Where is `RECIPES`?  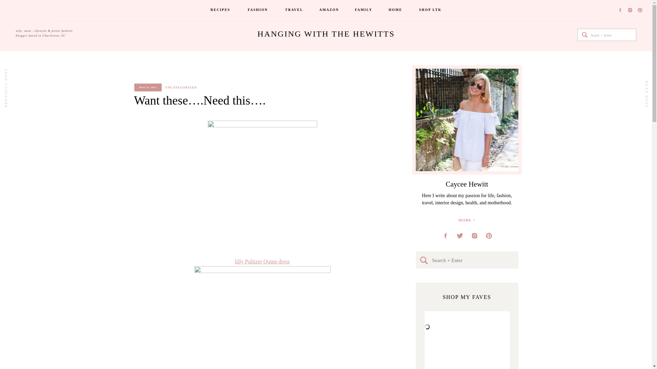
RECIPES is located at coordinates (220, 10).